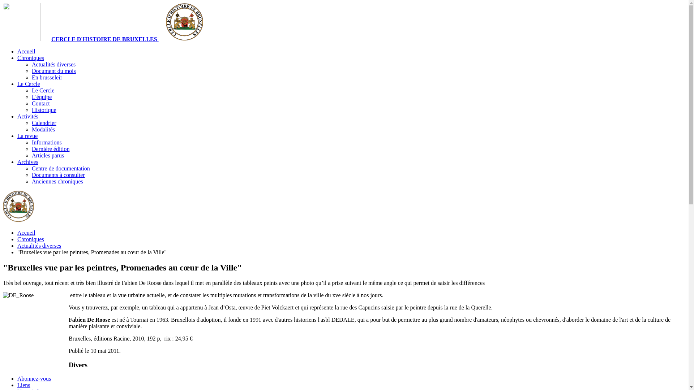  I want to click on Accueil, so click(26, 51).